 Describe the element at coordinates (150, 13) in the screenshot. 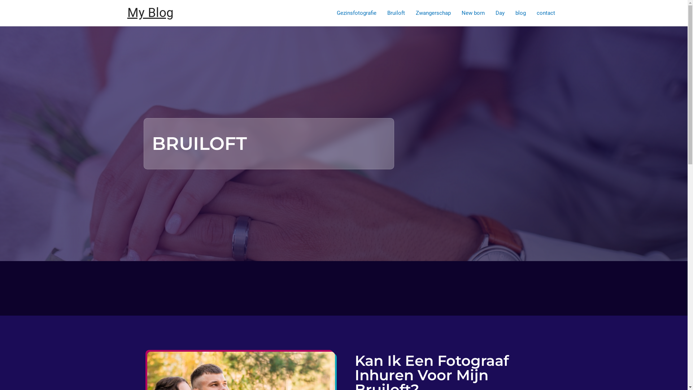

I see `My Blog` at that location.